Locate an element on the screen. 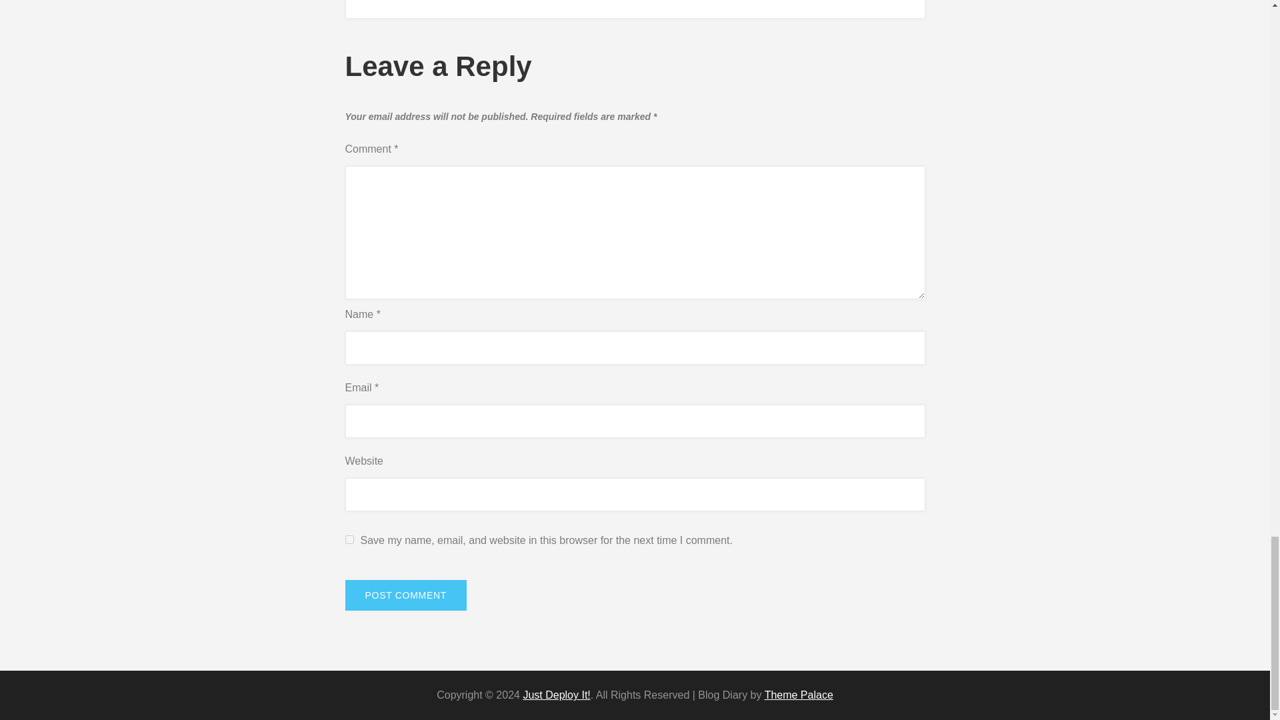 The image size is (1280, 720). Just Deploy It! is located at coordinates (556, 695).